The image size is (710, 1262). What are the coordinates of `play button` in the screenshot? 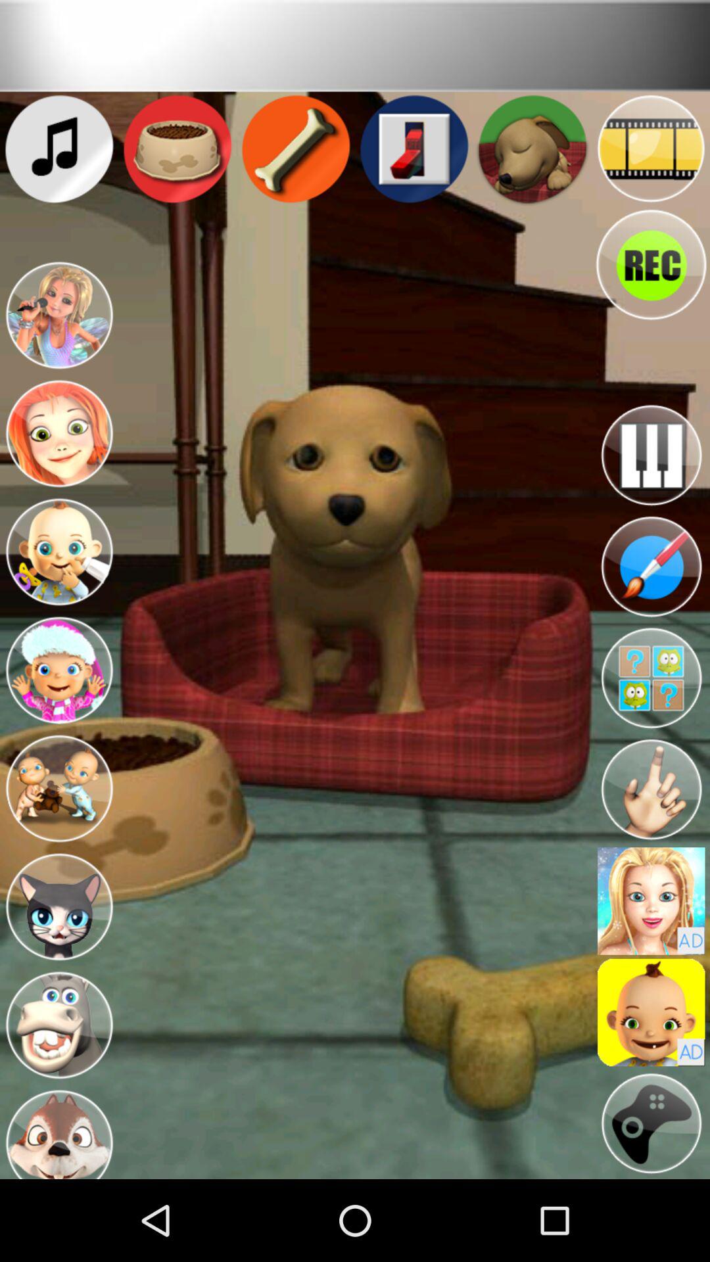 It's located at (651, 1124).